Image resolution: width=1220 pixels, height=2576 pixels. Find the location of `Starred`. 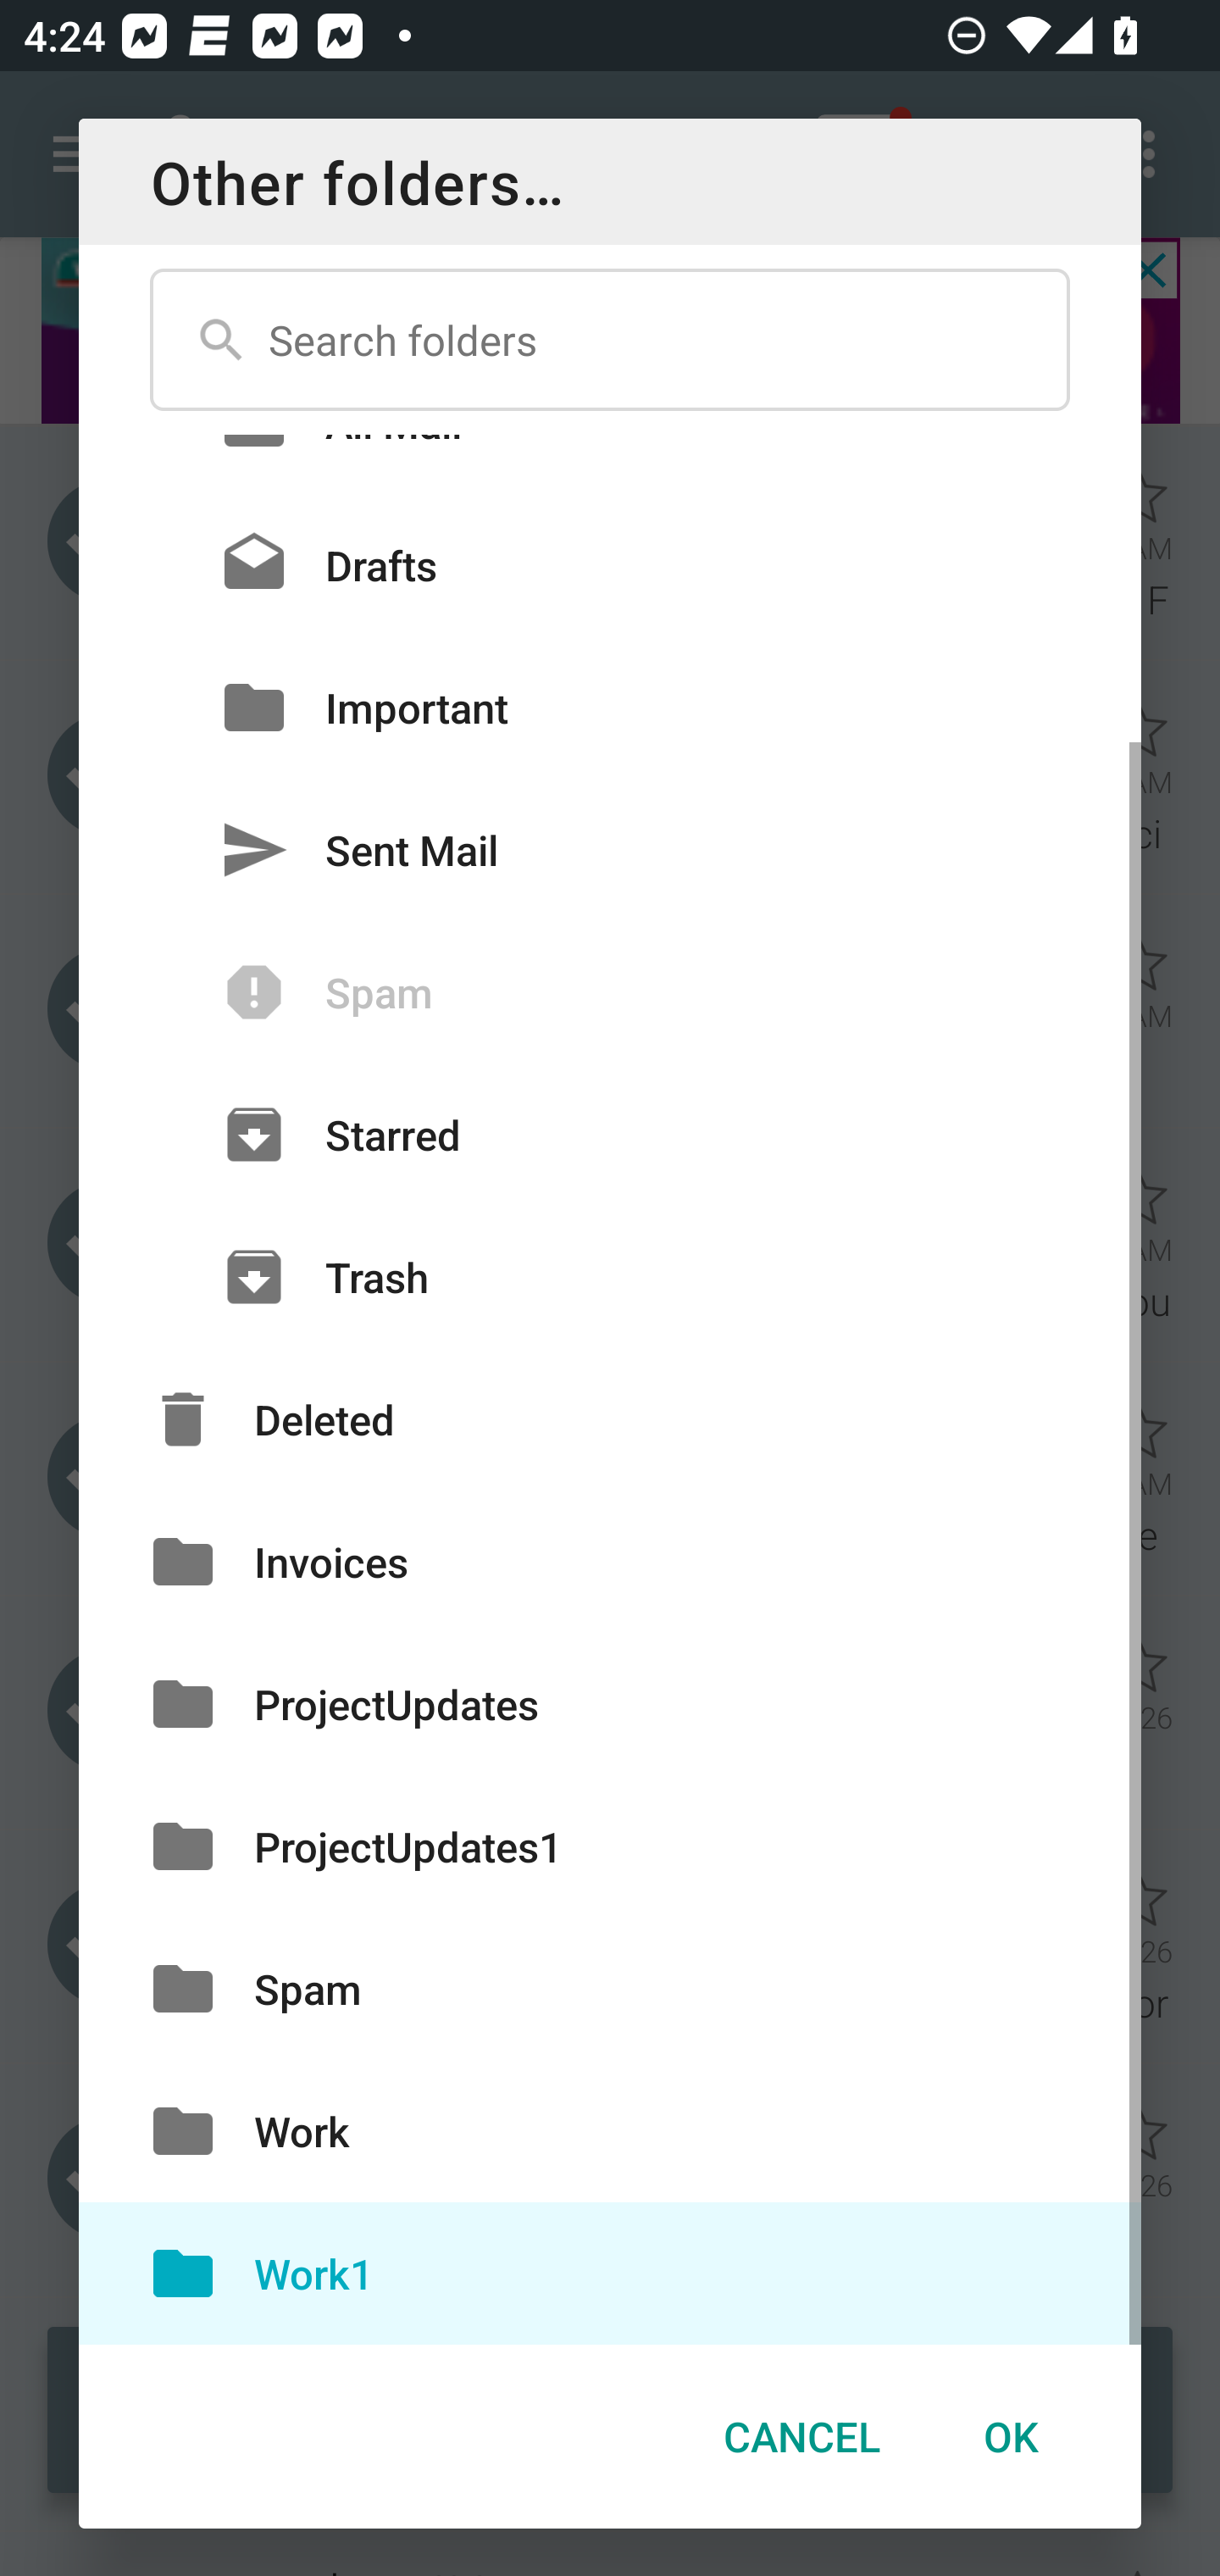

Starred is located at coordinates (610, 1134).